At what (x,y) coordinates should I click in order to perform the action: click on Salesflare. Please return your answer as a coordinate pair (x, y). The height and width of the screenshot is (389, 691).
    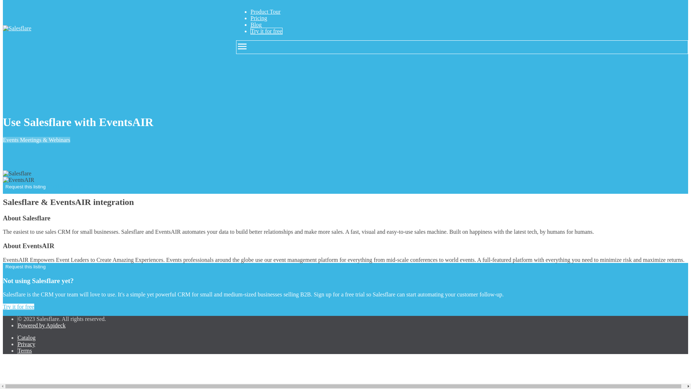
    Looking at the image, I should click on (17, 28).